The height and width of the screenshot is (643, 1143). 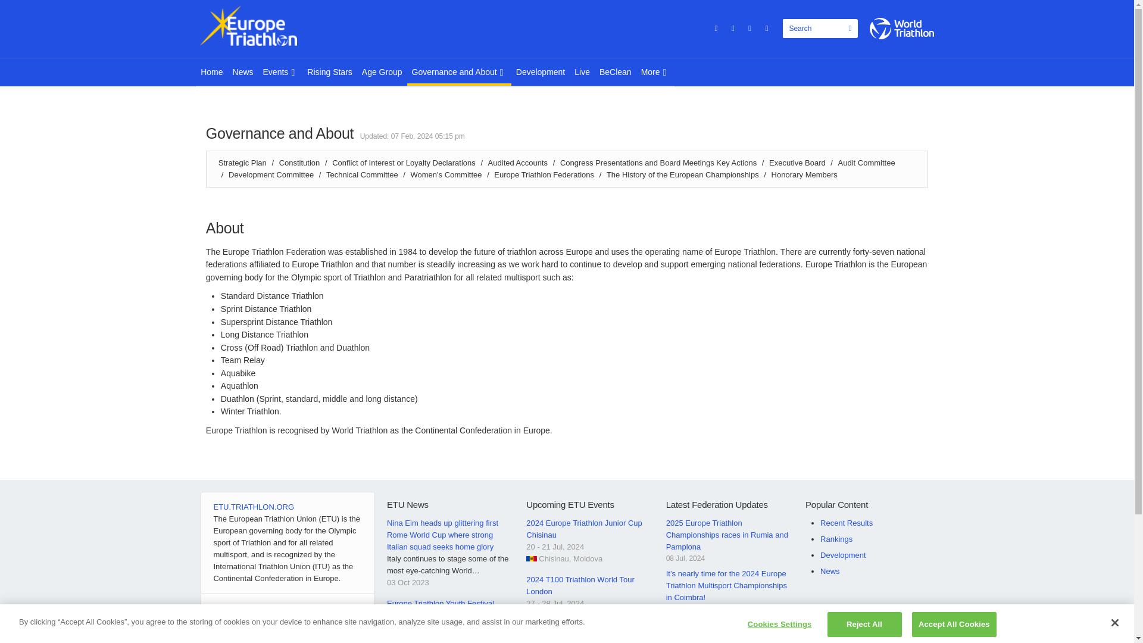 What do you see at coordinates (582, 72) in the screenshot?
I see `Live` at bounding box center [582, 72].